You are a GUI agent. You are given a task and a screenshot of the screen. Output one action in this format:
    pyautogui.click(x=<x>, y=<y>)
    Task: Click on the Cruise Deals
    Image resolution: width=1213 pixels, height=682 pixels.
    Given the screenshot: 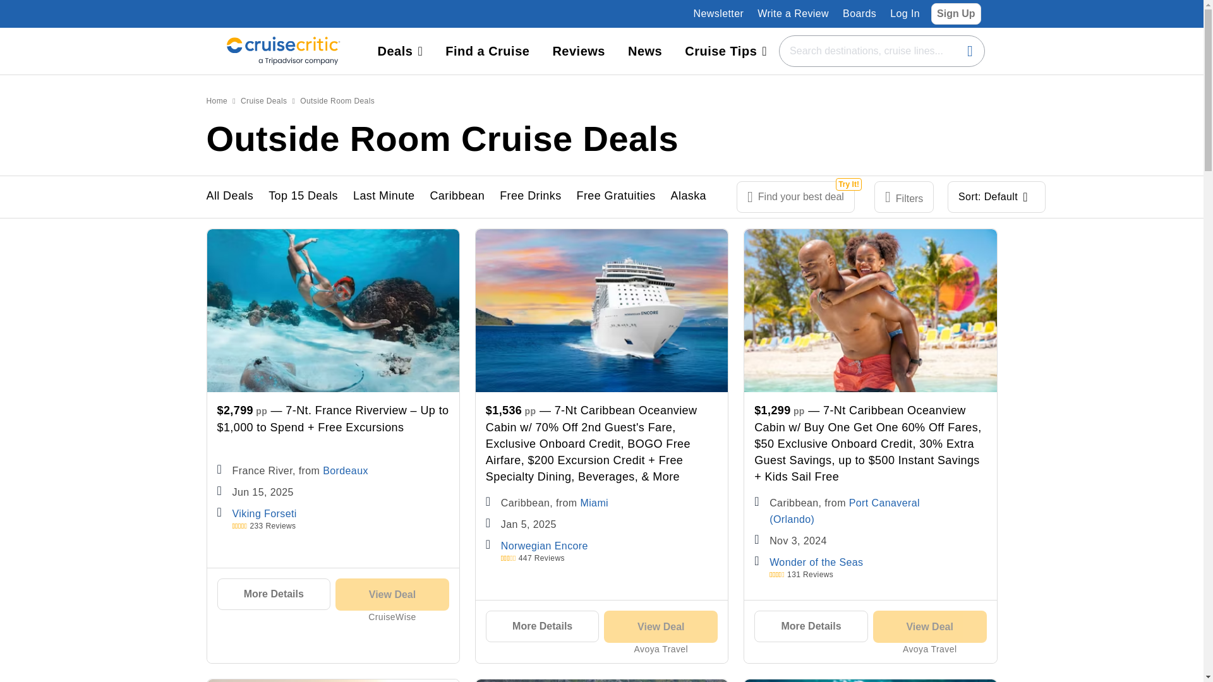 What is the action you would take?
    pyautogui.click(x=264, y=101)
    